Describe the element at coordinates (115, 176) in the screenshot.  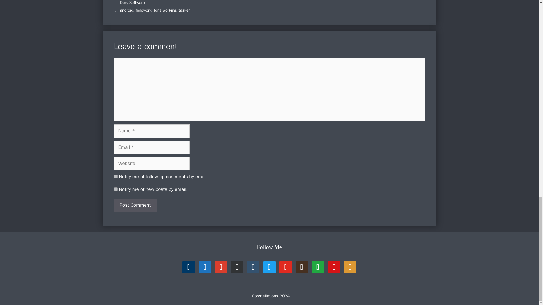
I see `subscribe` at that location.